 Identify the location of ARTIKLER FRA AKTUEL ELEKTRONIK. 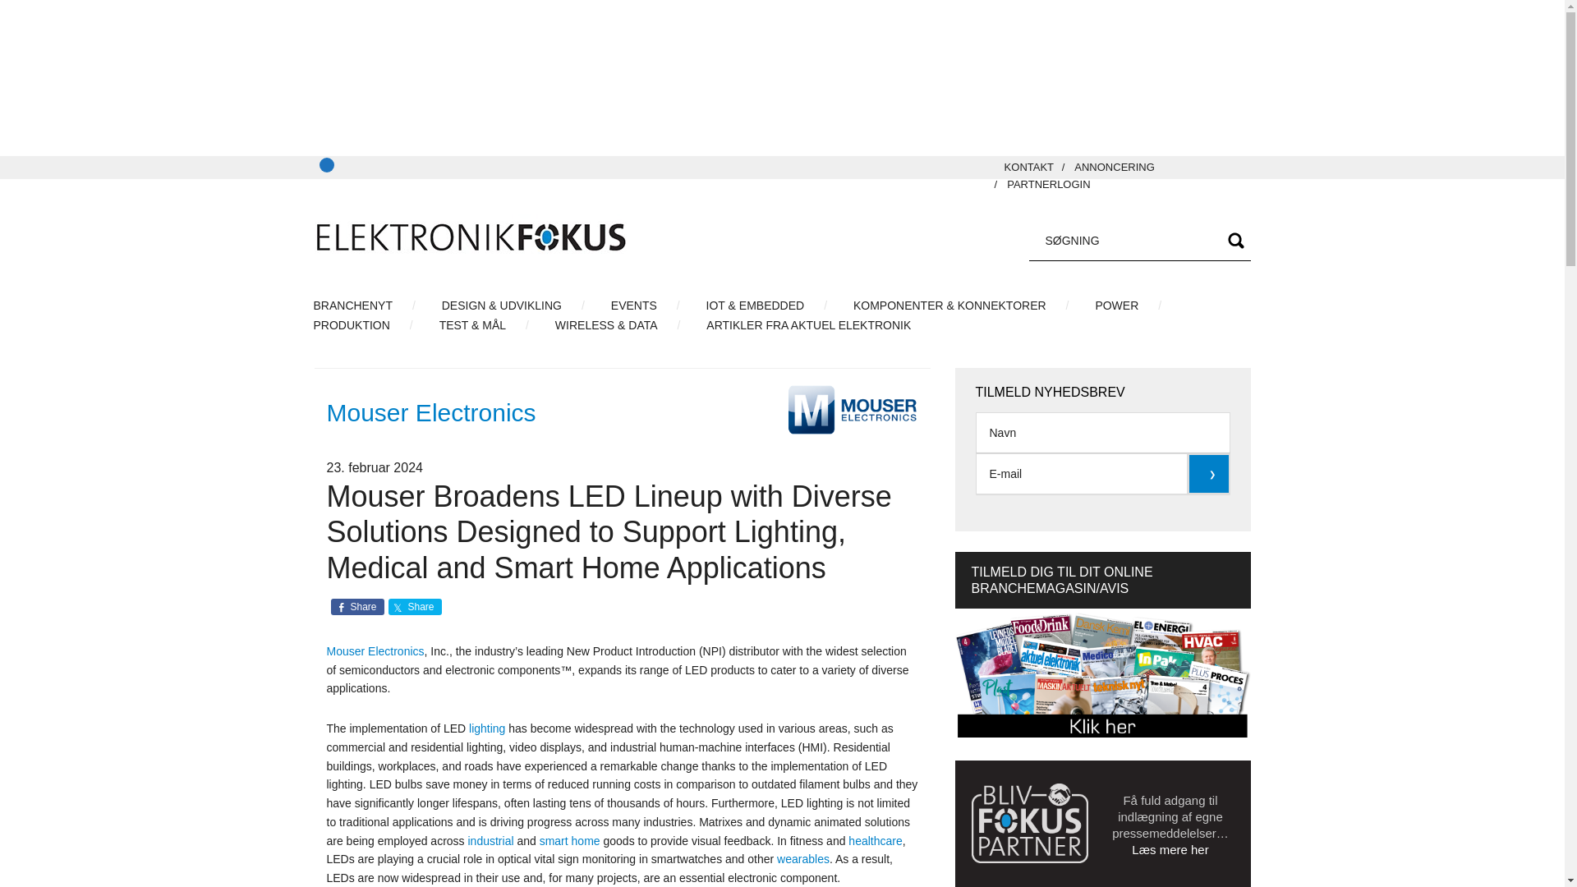
(818, 325).